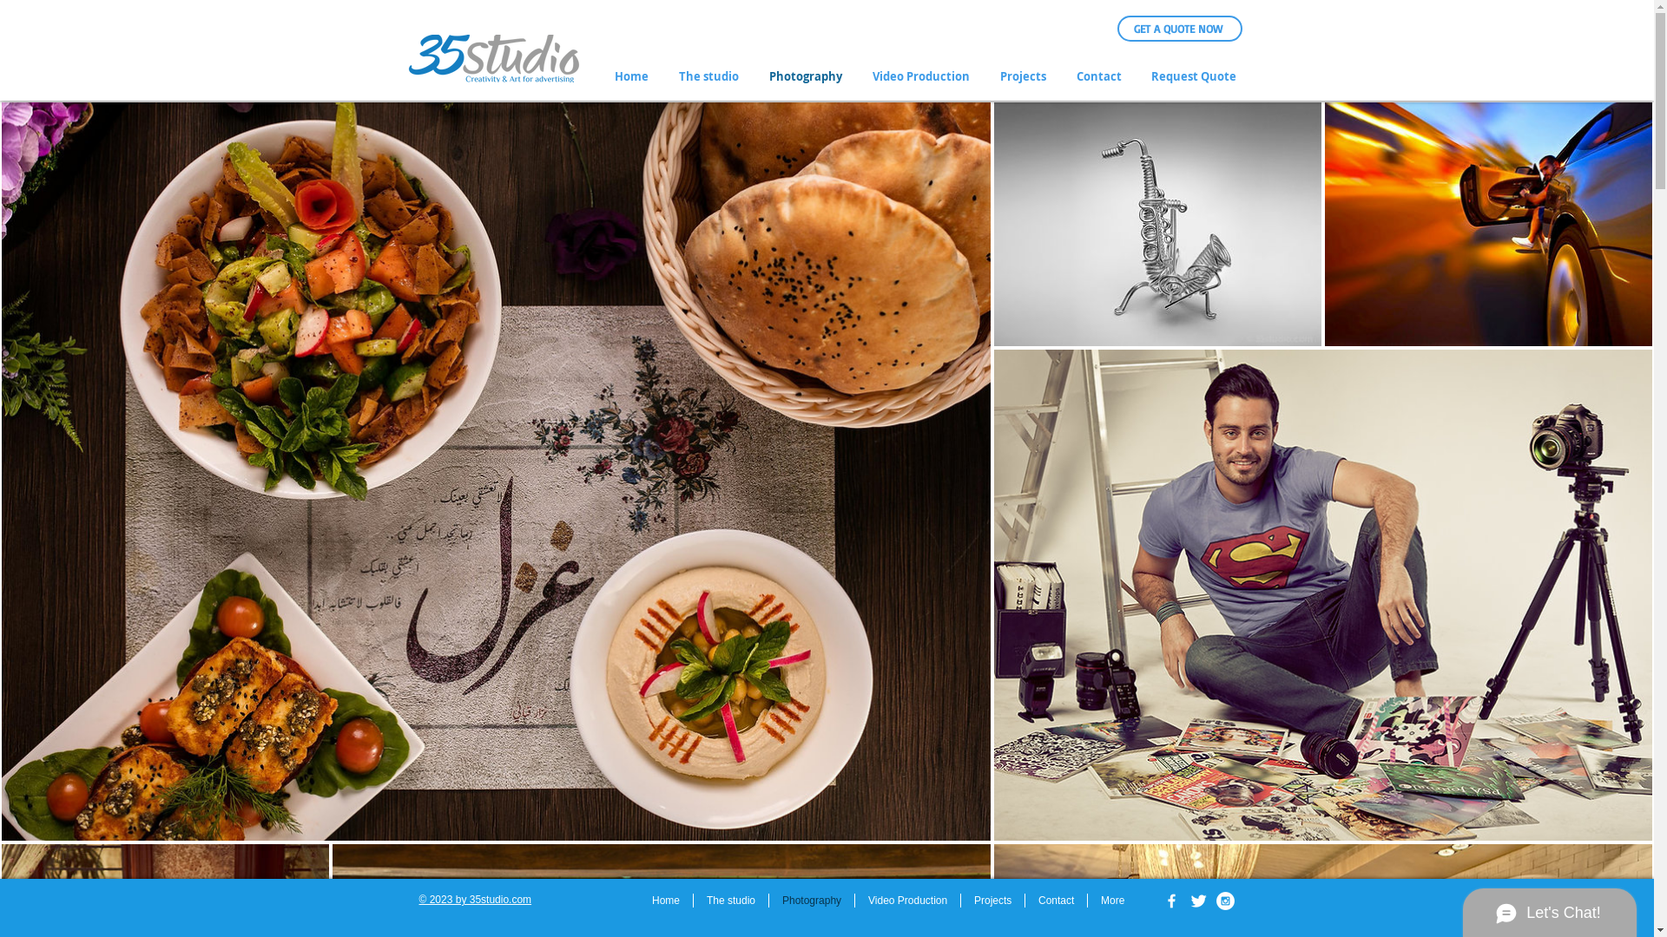 The image size is (1667, 937). Describe the element at coordinates (1178, 29) in the screenshot. I see `GET A QUOTE NOW` at that location.